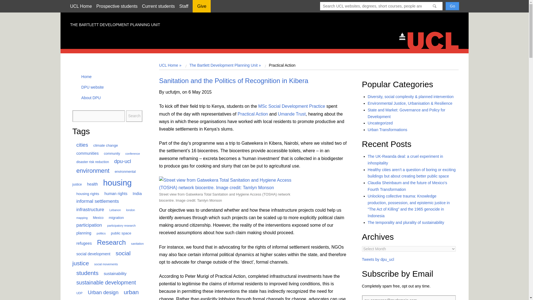 The image size is (533, 300). What do you see at coordinates (90, 184) in the screenshot?
I see `health` at bounding box center [90, 184].